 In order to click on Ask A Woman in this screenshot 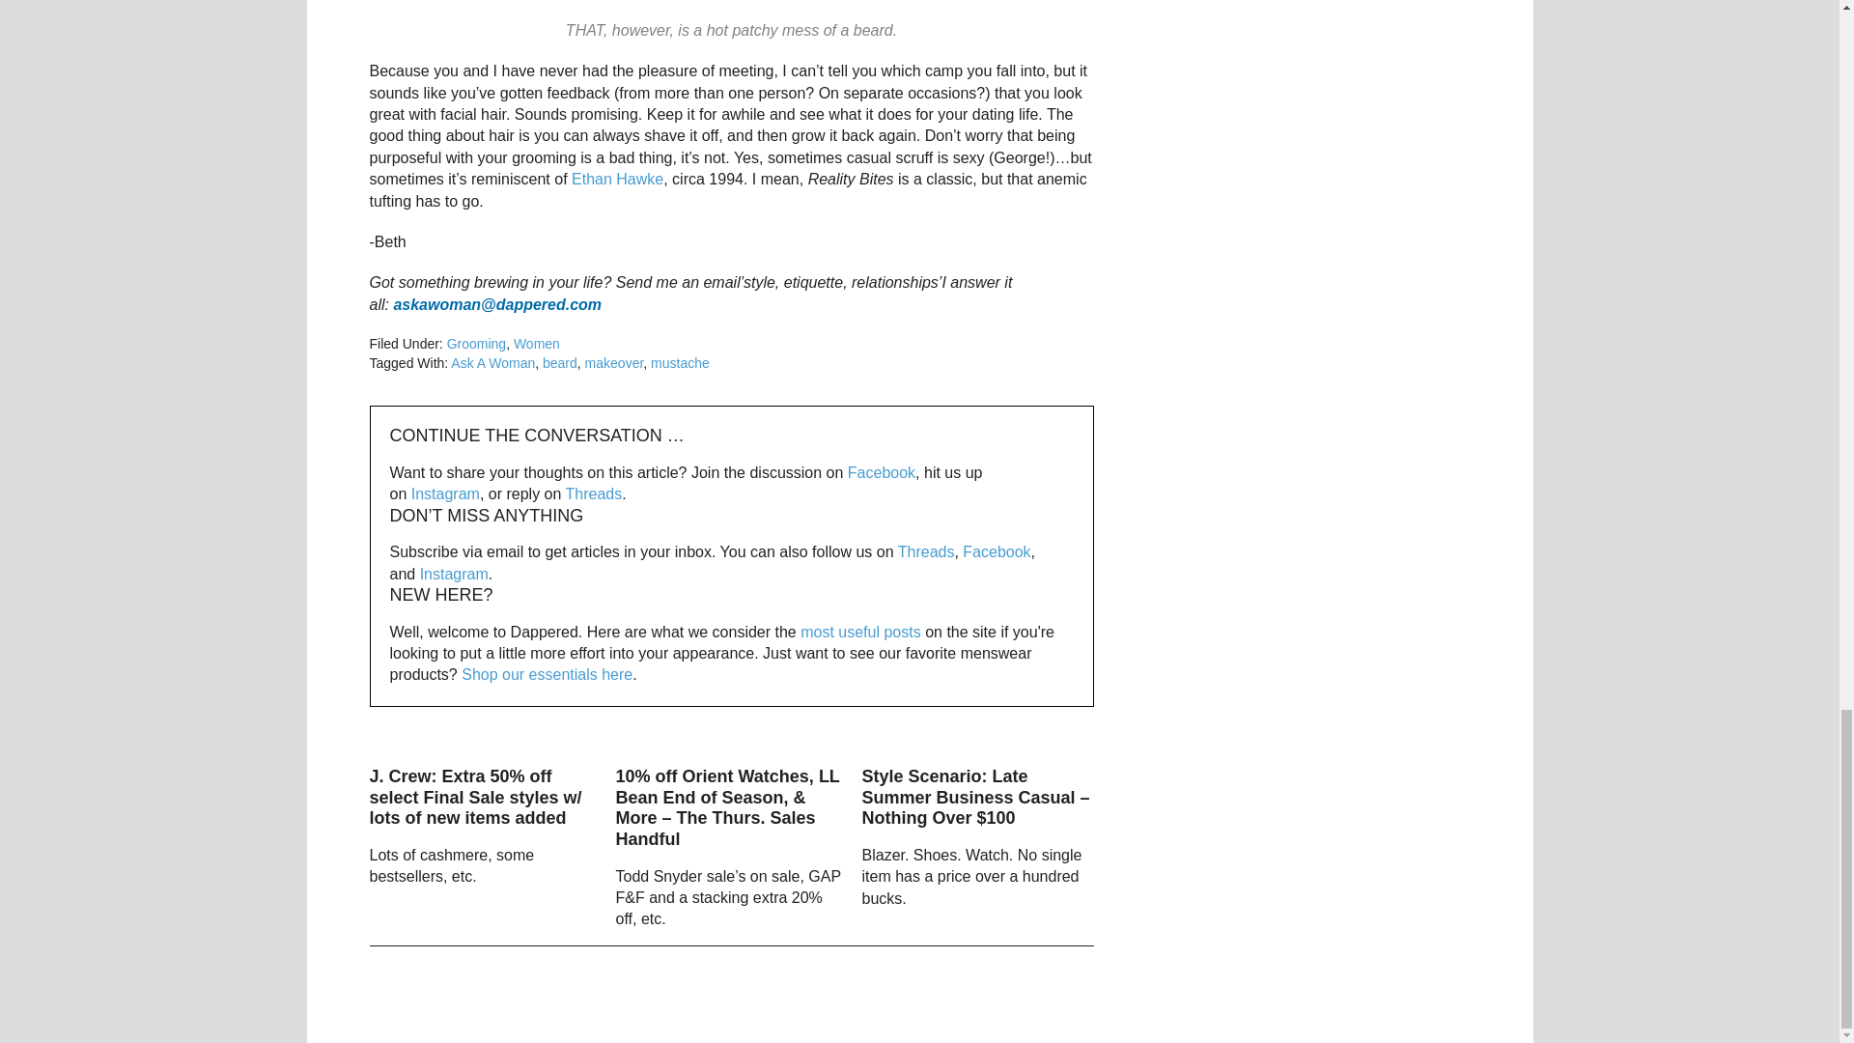, I will do `click(492, 363)`.